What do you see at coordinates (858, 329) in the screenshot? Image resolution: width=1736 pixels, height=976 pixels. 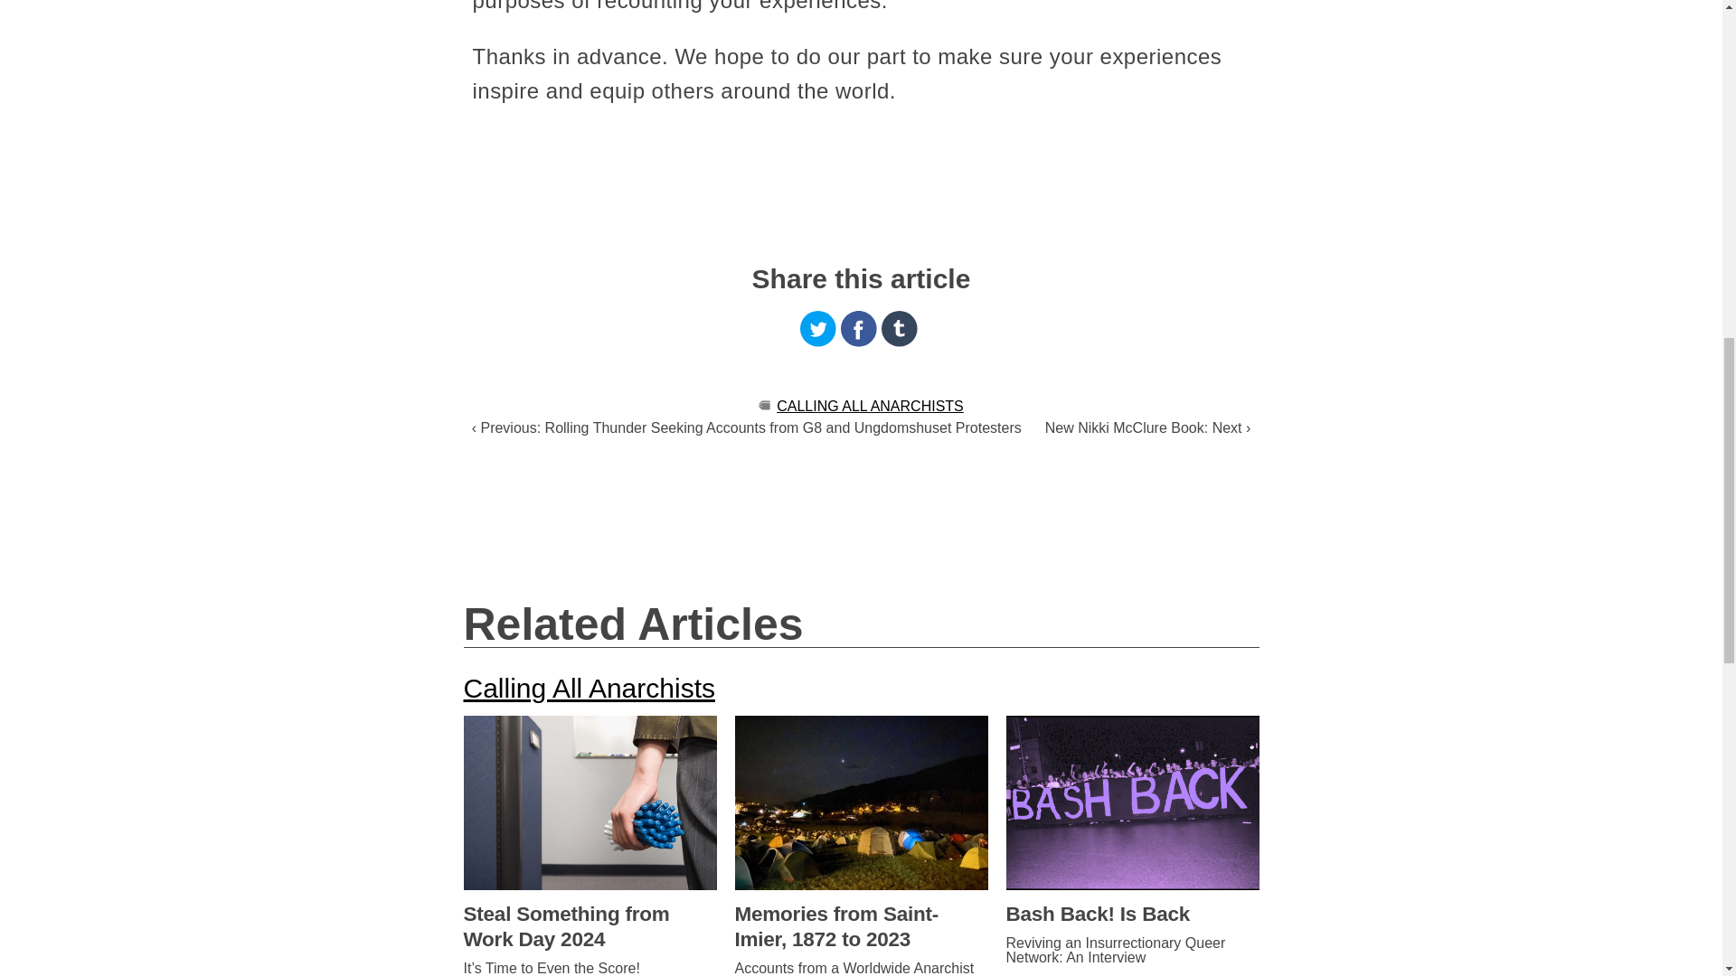 I see `Share on Facebook` at bounding box center [858, 329].